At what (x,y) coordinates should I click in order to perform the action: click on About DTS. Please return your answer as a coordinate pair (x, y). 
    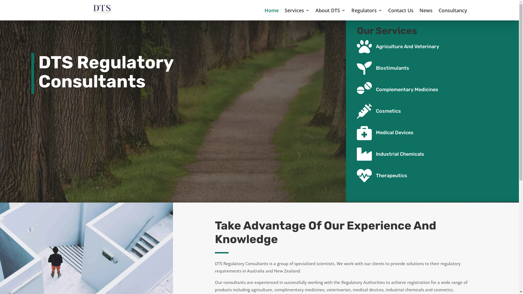
    Looking at the image, I should click on (330, 10).